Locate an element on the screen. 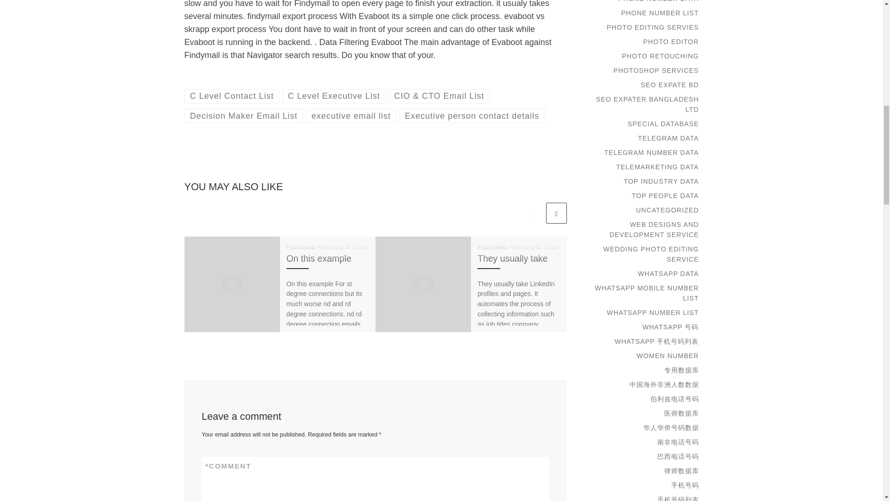 This screenshot has height=501, width=890. View all posts in C Level Executive List is located at coordinates (334, 96).